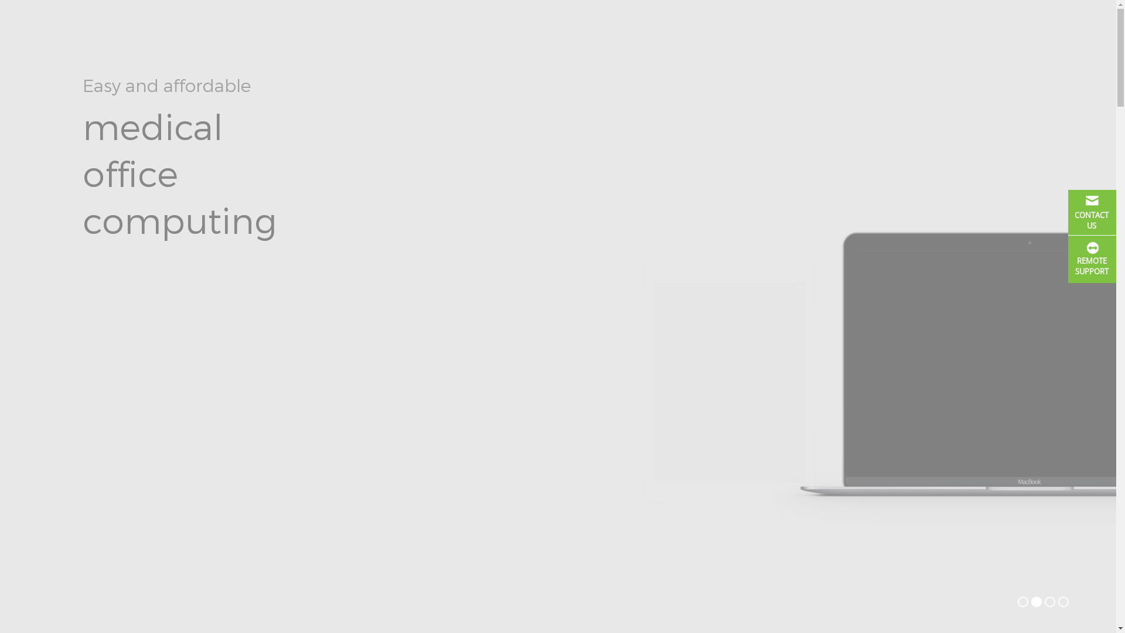 Image resolution: width=1125 pixels, height=633 pixels. What do you see at coordinates (1092, 259) in the screenshot?
I see `REMOTE SUPPORT` at bounding box center [1092, 259].